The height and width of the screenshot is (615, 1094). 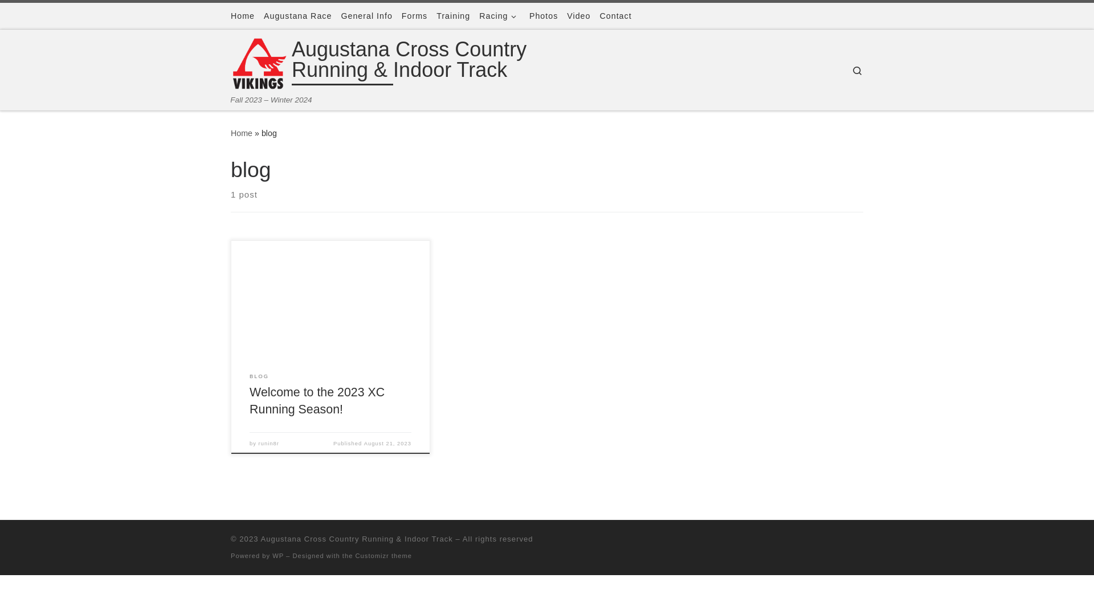 I want to click on Customizr theme, so click(x=384, y=556).